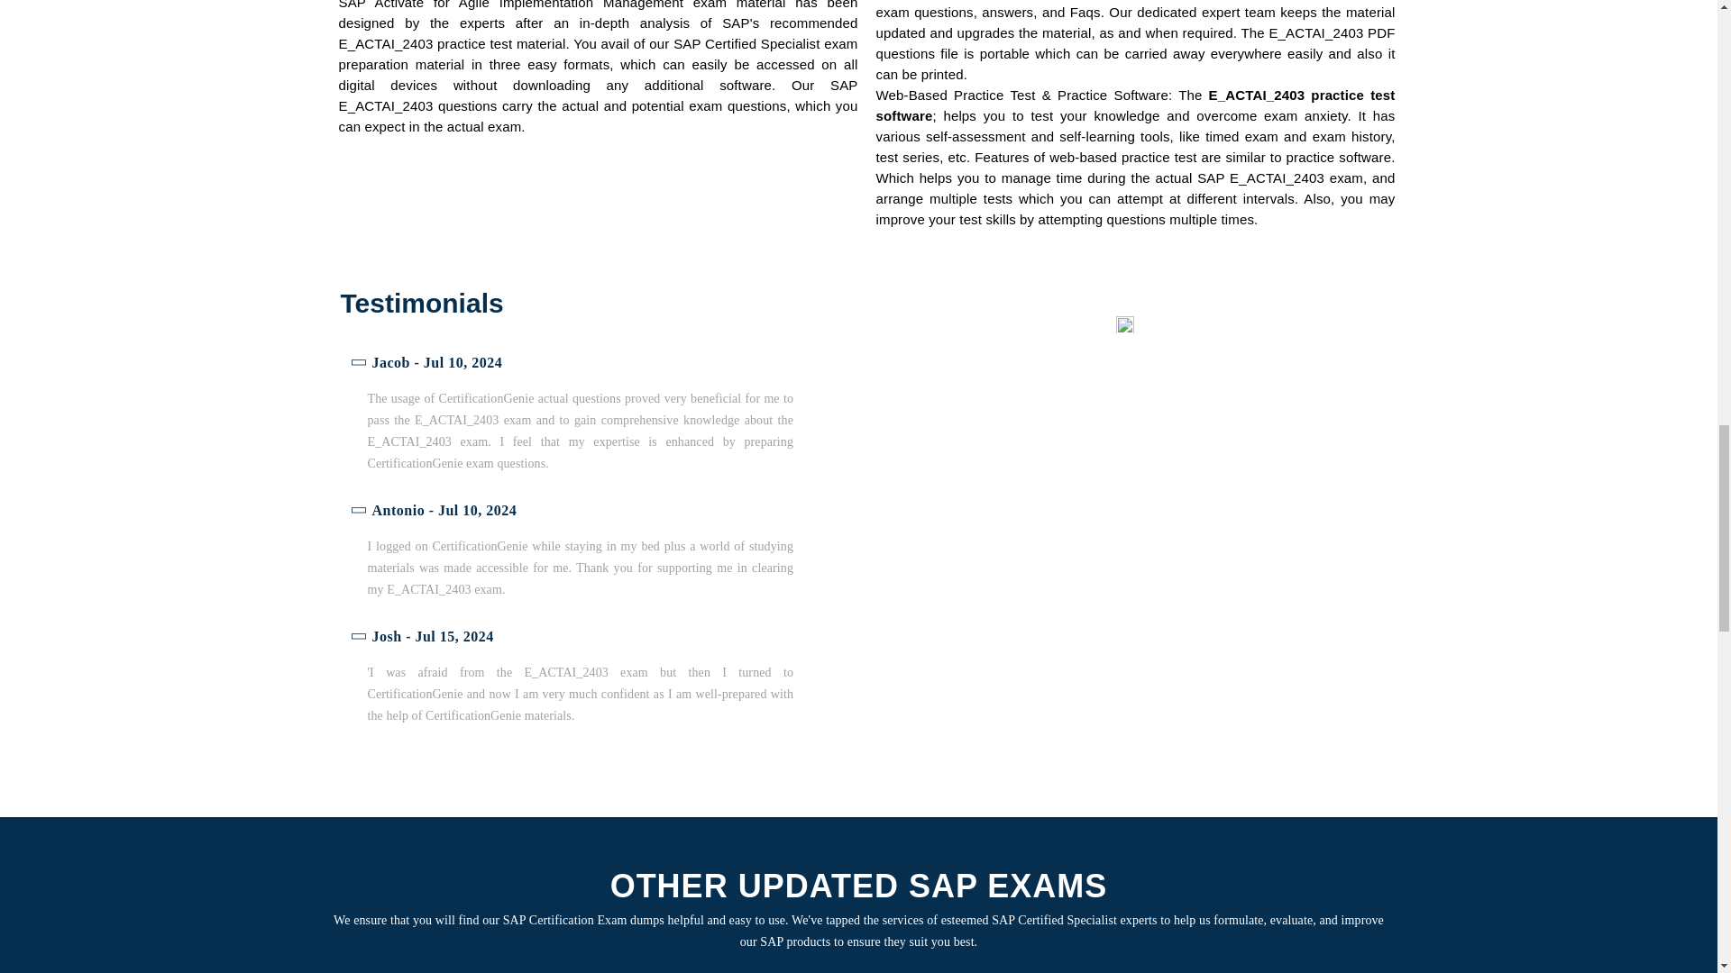 This screenshot has height=973, width=1731. What do you see at coordinates (574, 363) in the screenshot?
I see `Jacob - Jul 10, 2024` at bounding box center [574, 363].